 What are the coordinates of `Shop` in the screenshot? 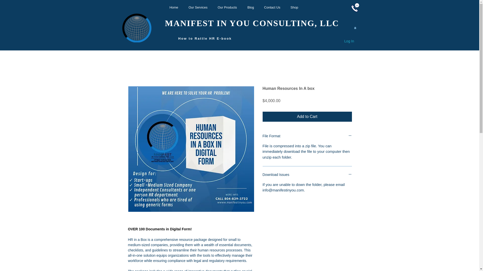 It's located at (294, 8).